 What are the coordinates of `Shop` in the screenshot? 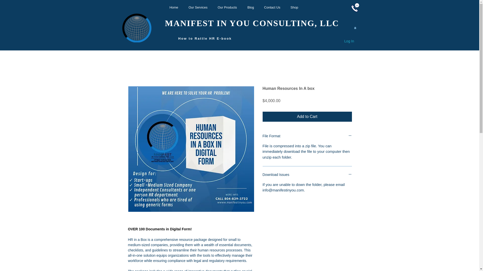 It's located at (294, 8).